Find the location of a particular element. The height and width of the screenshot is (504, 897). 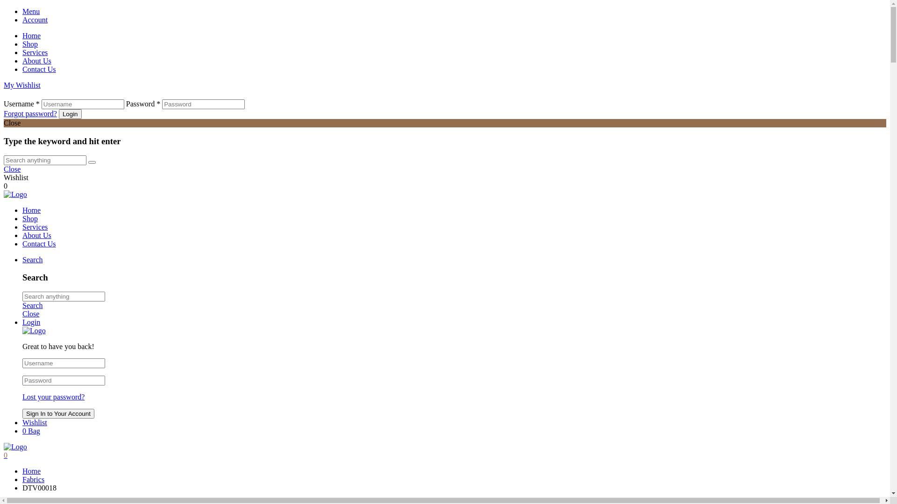

Menu is located at coordinates (454, 12).